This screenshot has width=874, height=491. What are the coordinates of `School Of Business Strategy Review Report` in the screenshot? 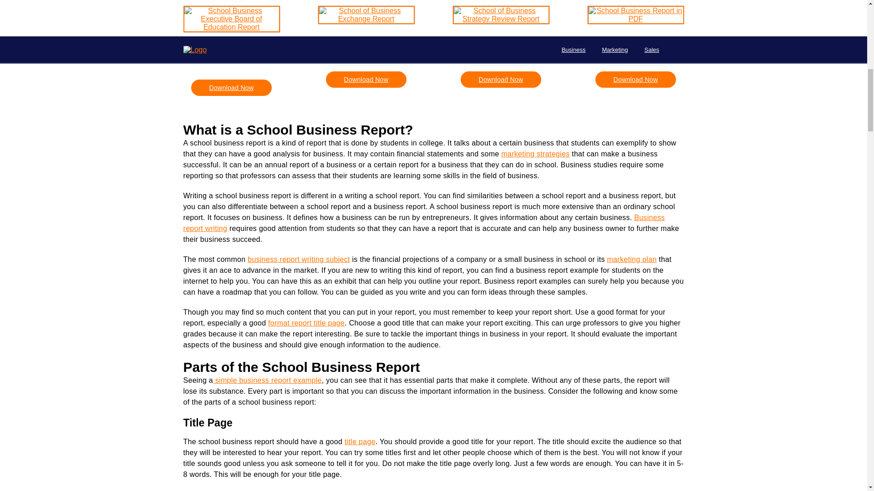 It's located at (501, 45).